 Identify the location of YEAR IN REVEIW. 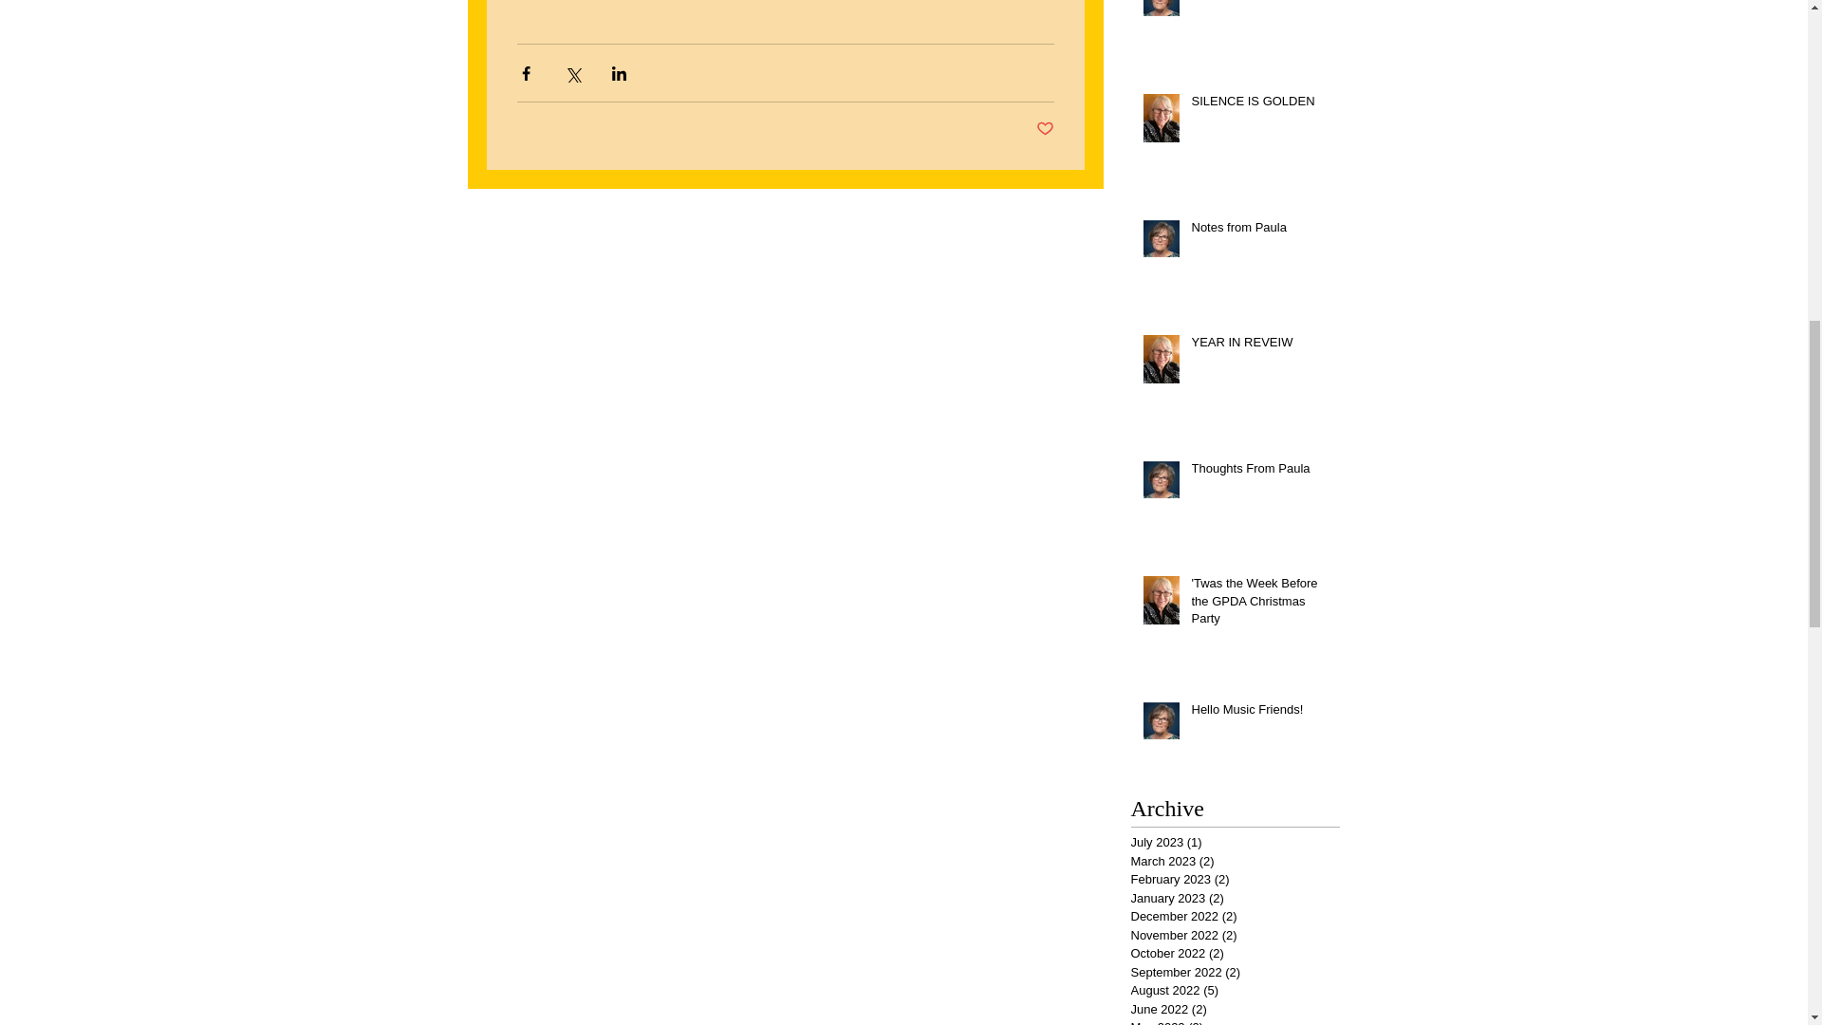
(1259, 346).